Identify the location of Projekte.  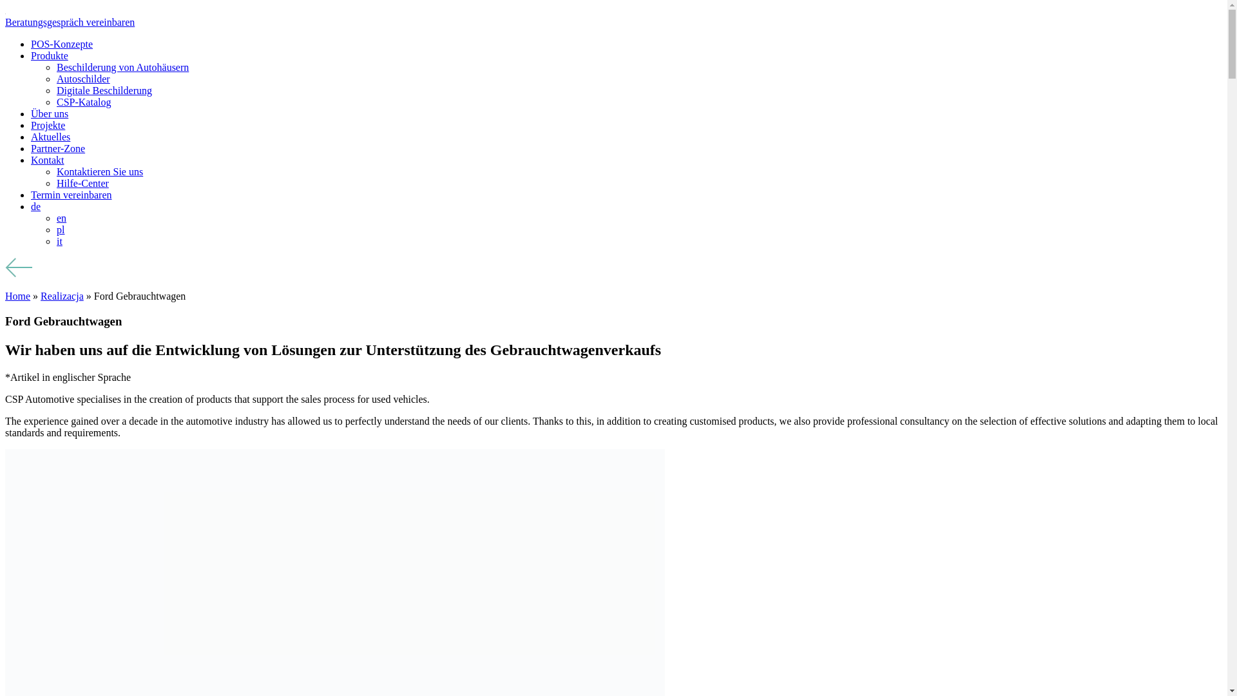
(48, 125).